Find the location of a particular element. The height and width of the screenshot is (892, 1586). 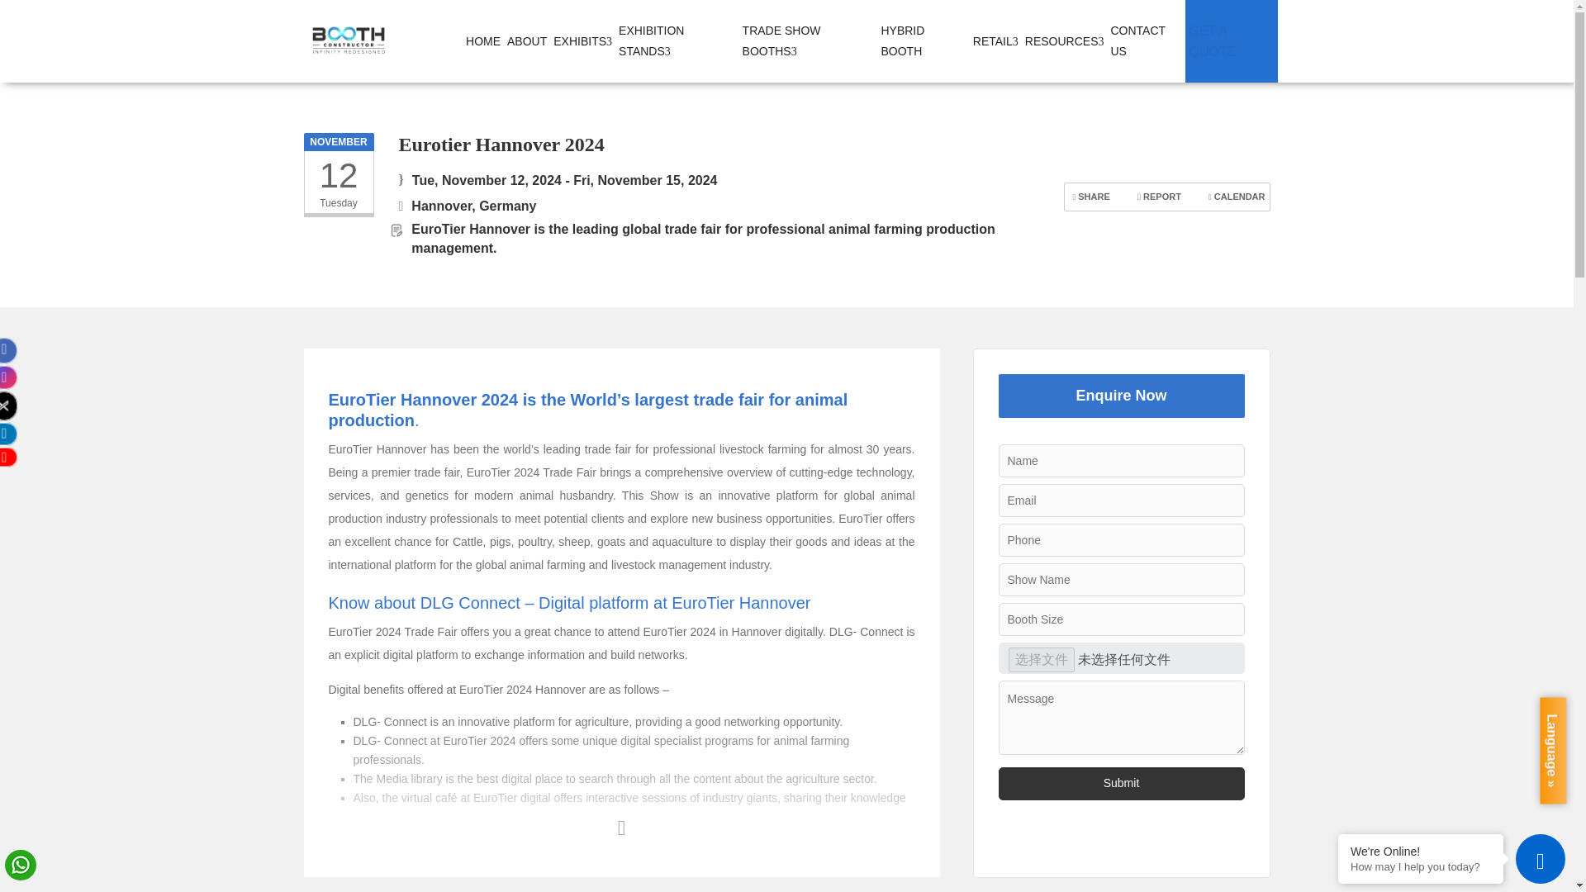

EXHIBITION STANDS is located at coordinates (677, 41).